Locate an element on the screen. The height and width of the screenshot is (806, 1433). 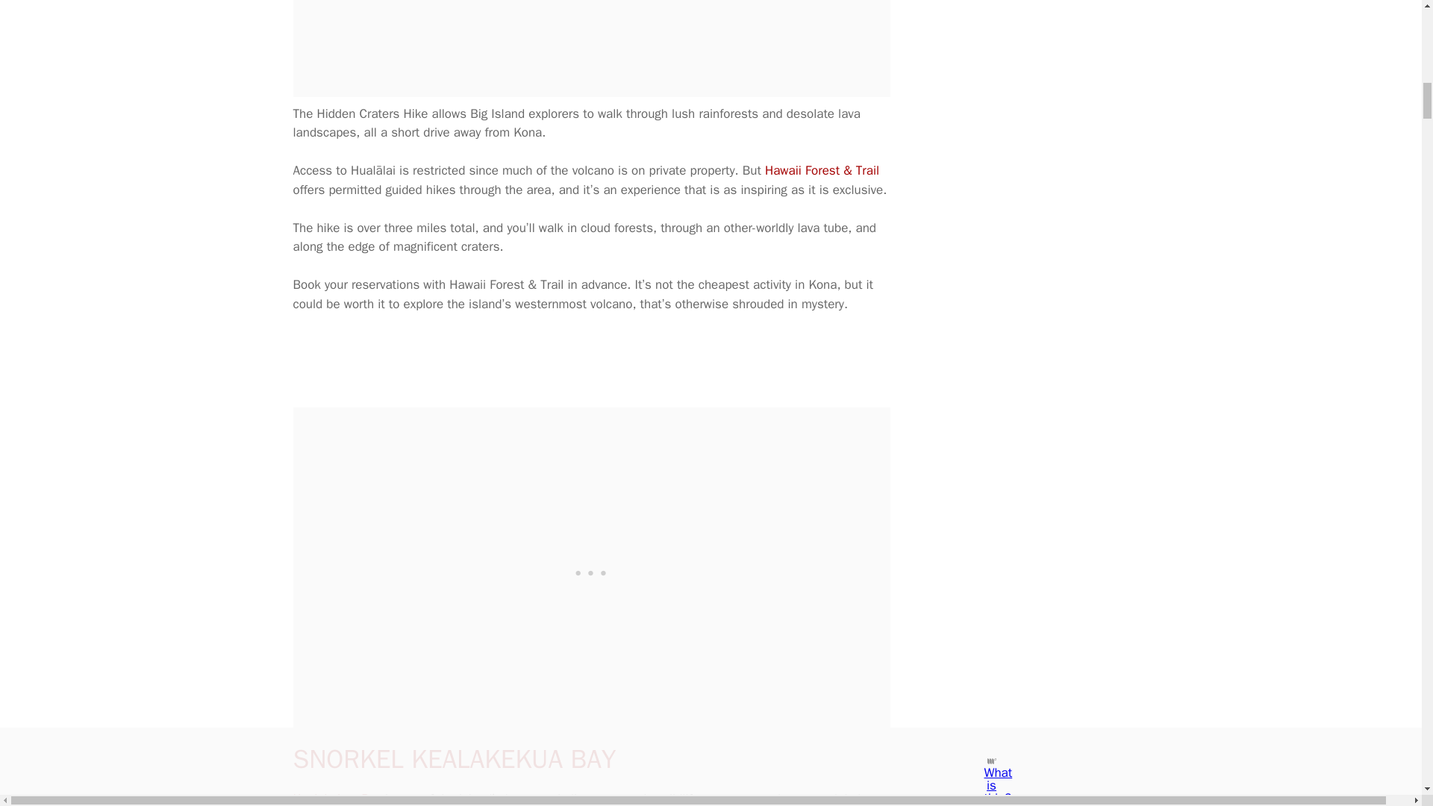
Kealakekua Bay is located at coordinates (336, 799).